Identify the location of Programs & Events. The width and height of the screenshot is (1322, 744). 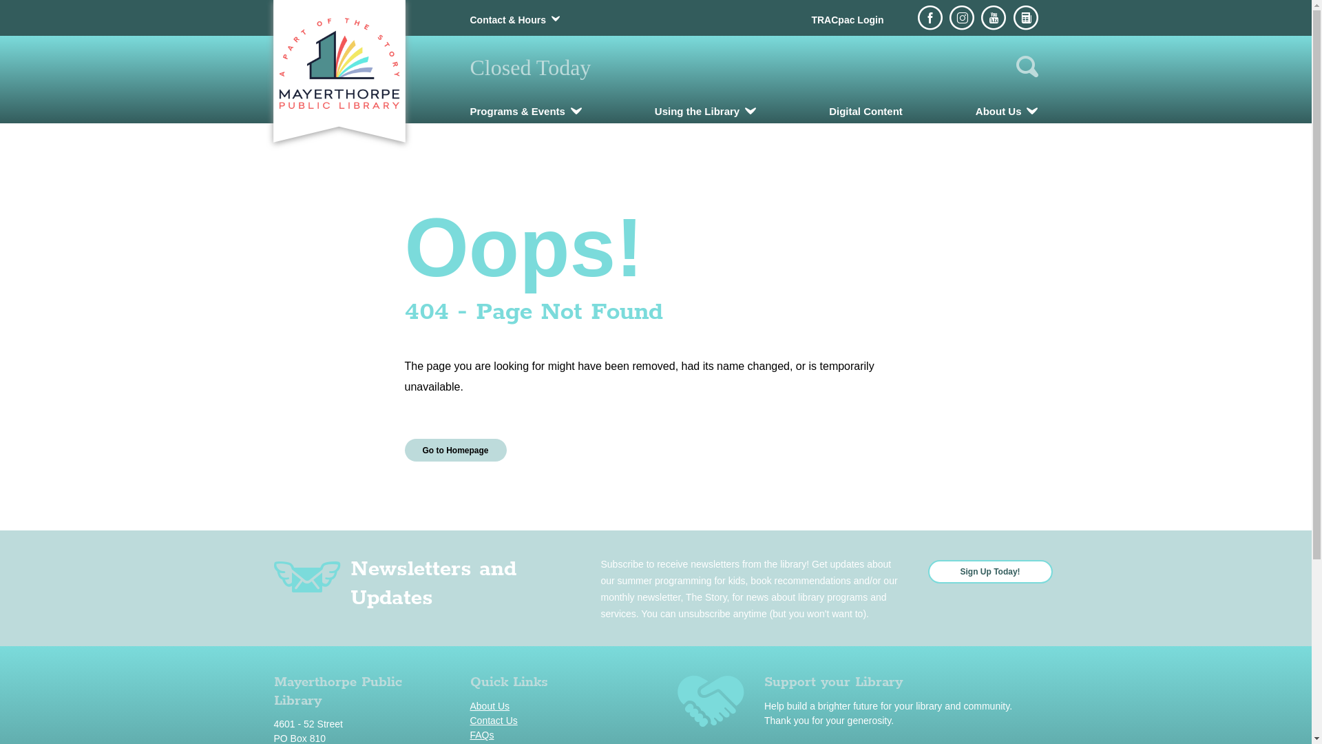
(525, 112).